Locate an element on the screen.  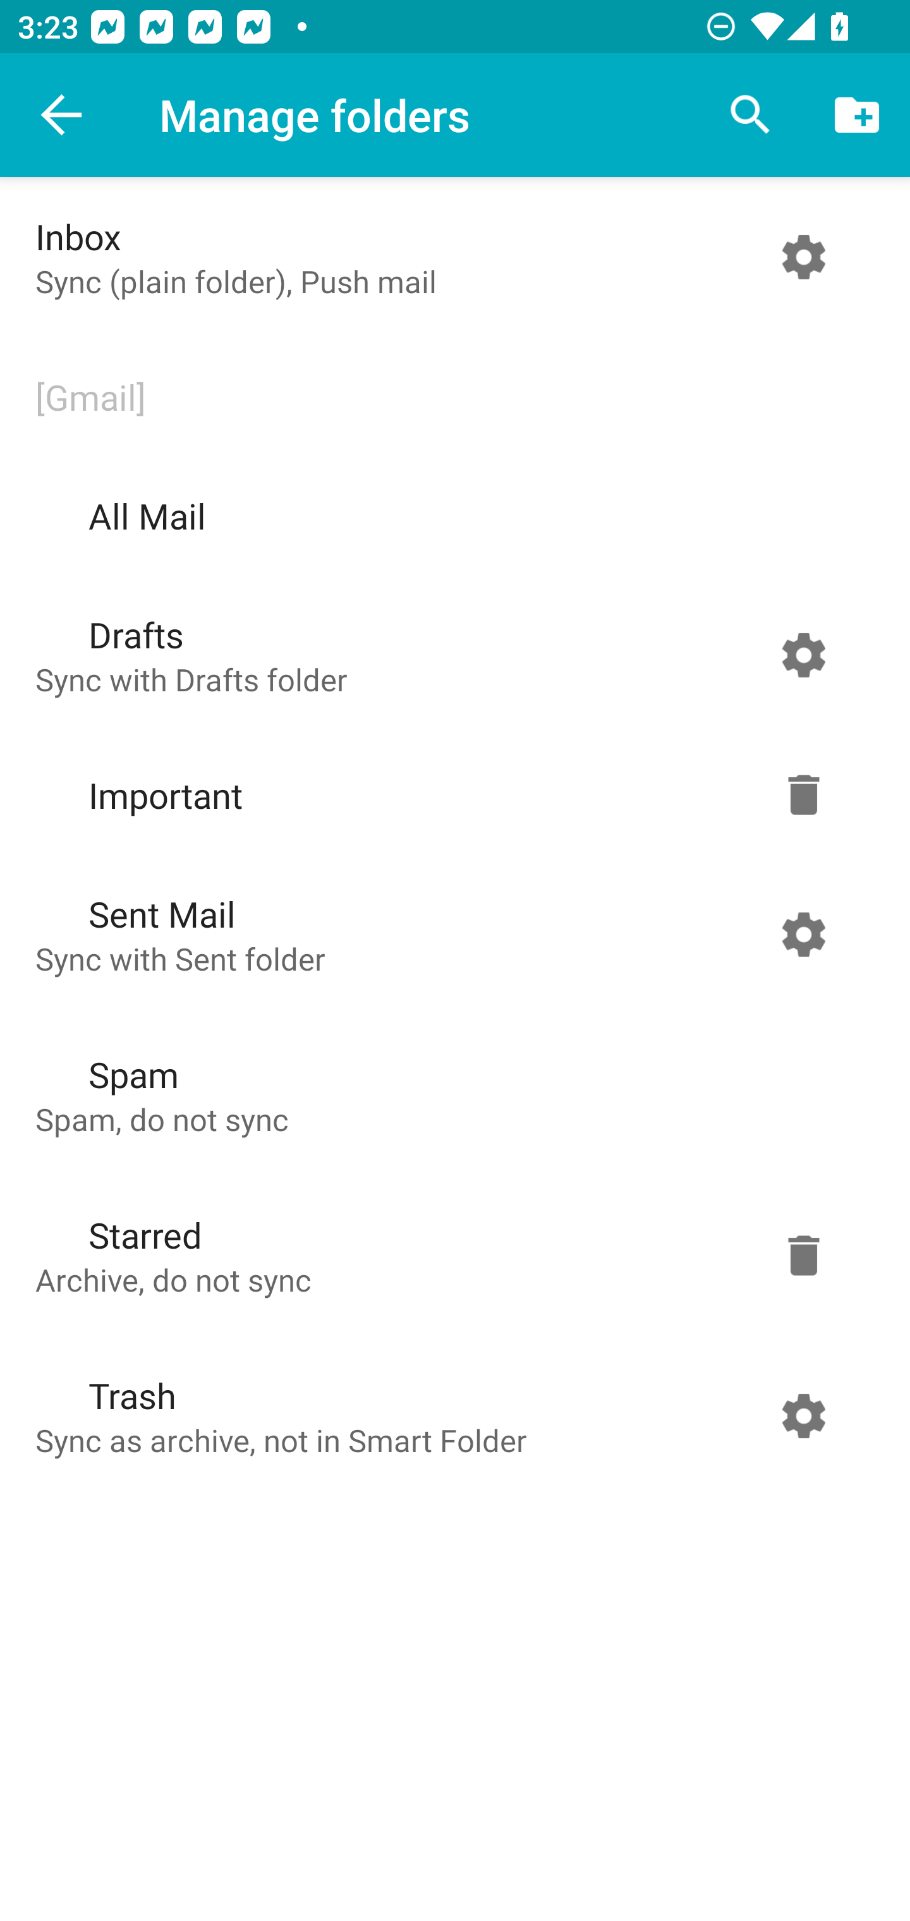
Sent Mail Sync with Sent folder Folder settings is located at coordinates (450, 934).